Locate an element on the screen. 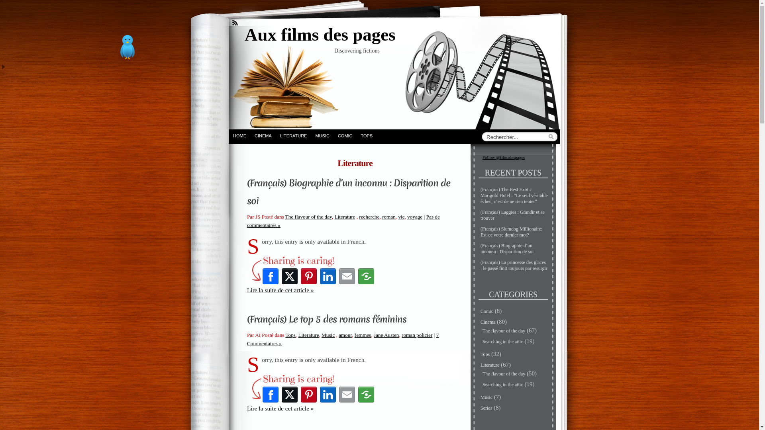  Tops is located at coordinates (485, 354).